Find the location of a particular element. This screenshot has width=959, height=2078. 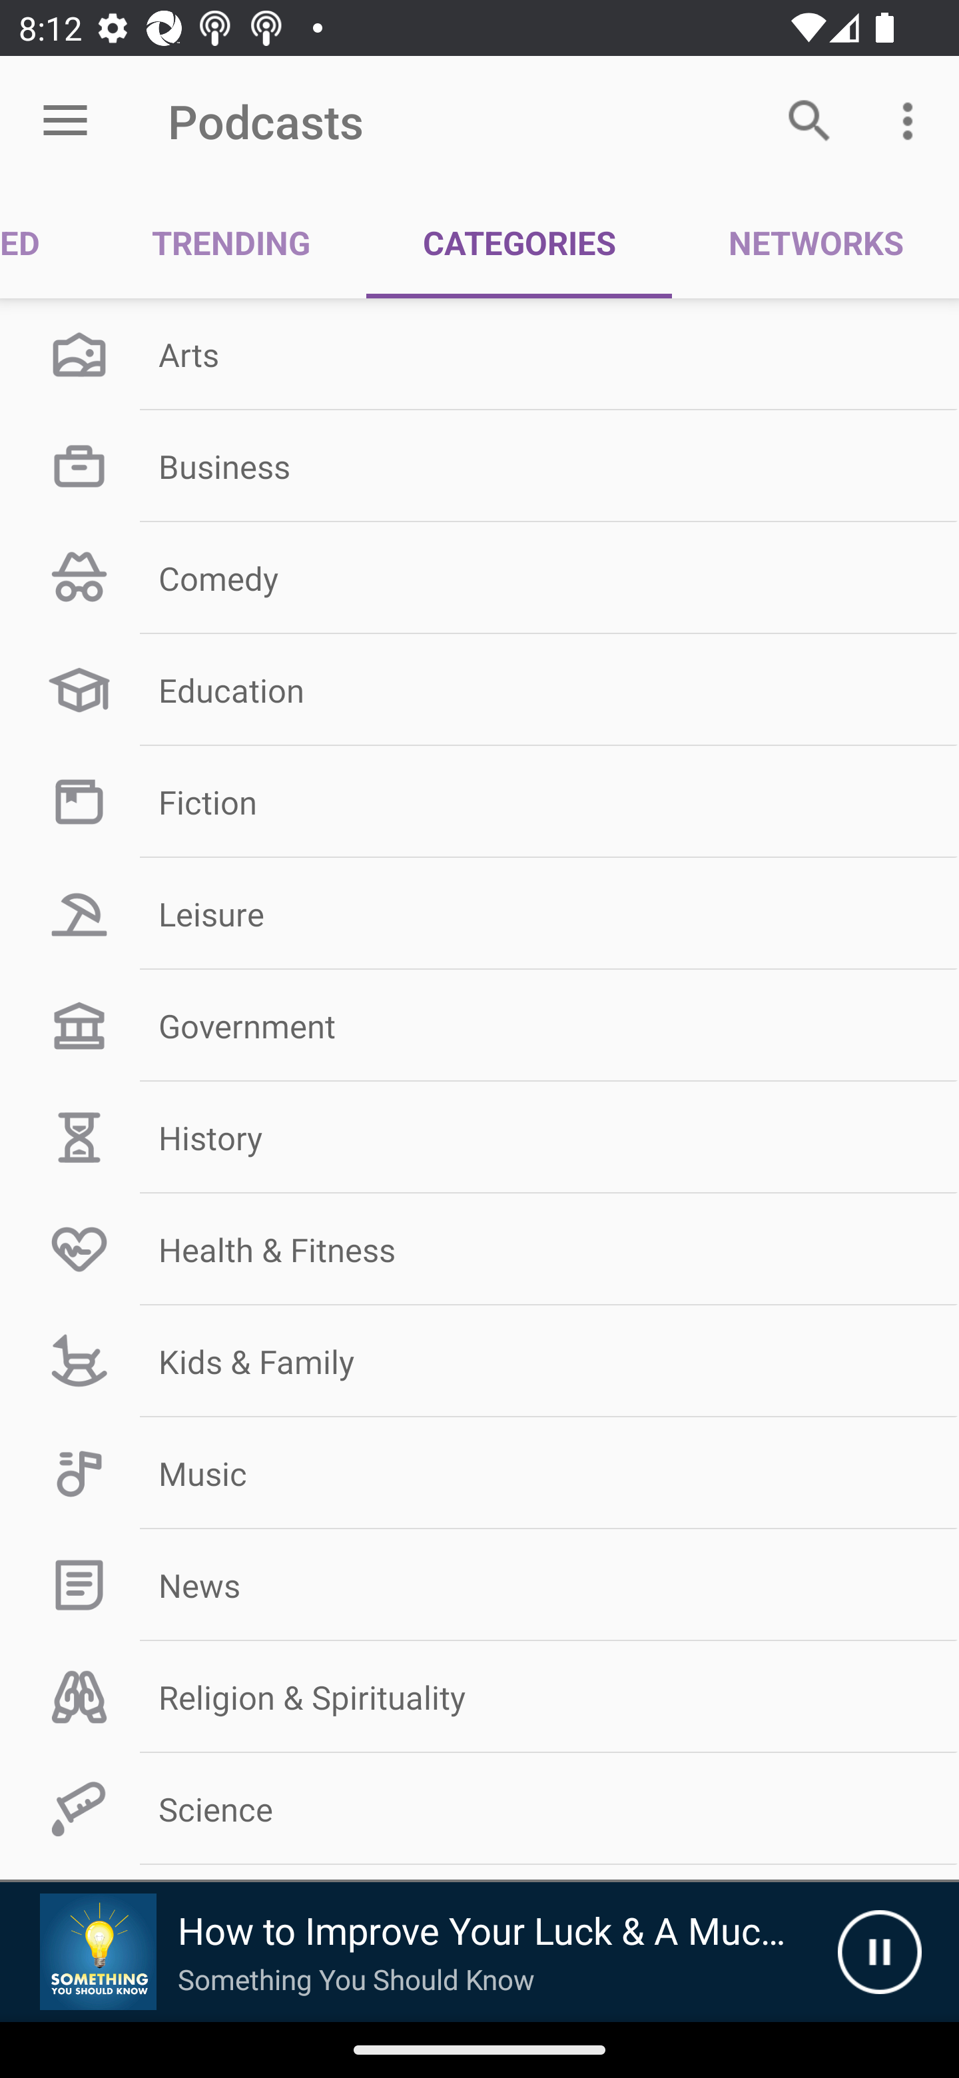

Health & Fitness is located at coordinates (479, 1248).